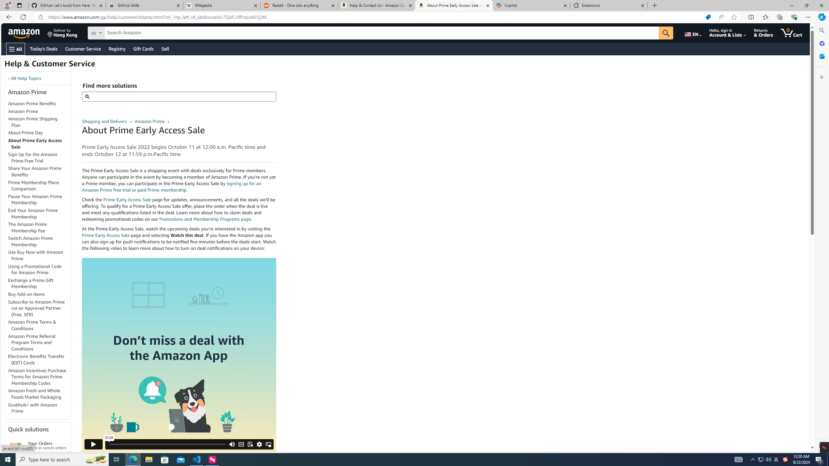  Describe the element at coordinates (32, 342) in the screenshot. I see `Amazon Prime Referral Program Terms and Conditions` at that location.